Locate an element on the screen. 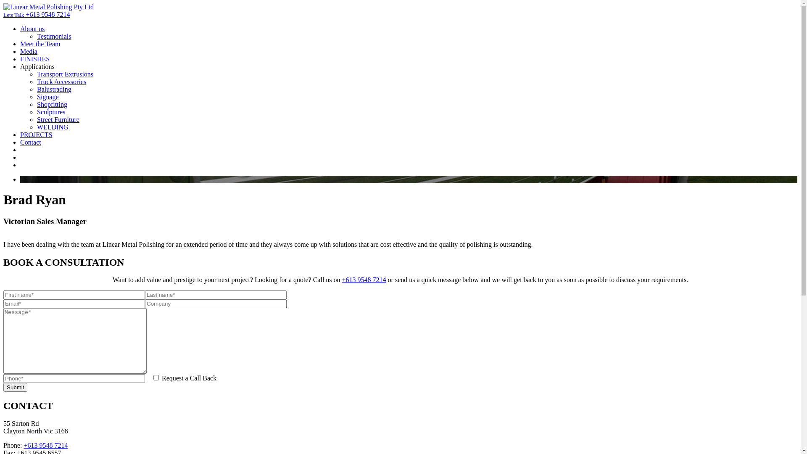 The image size is (807, 454). Testimonials is located at coordinates (54, 36).